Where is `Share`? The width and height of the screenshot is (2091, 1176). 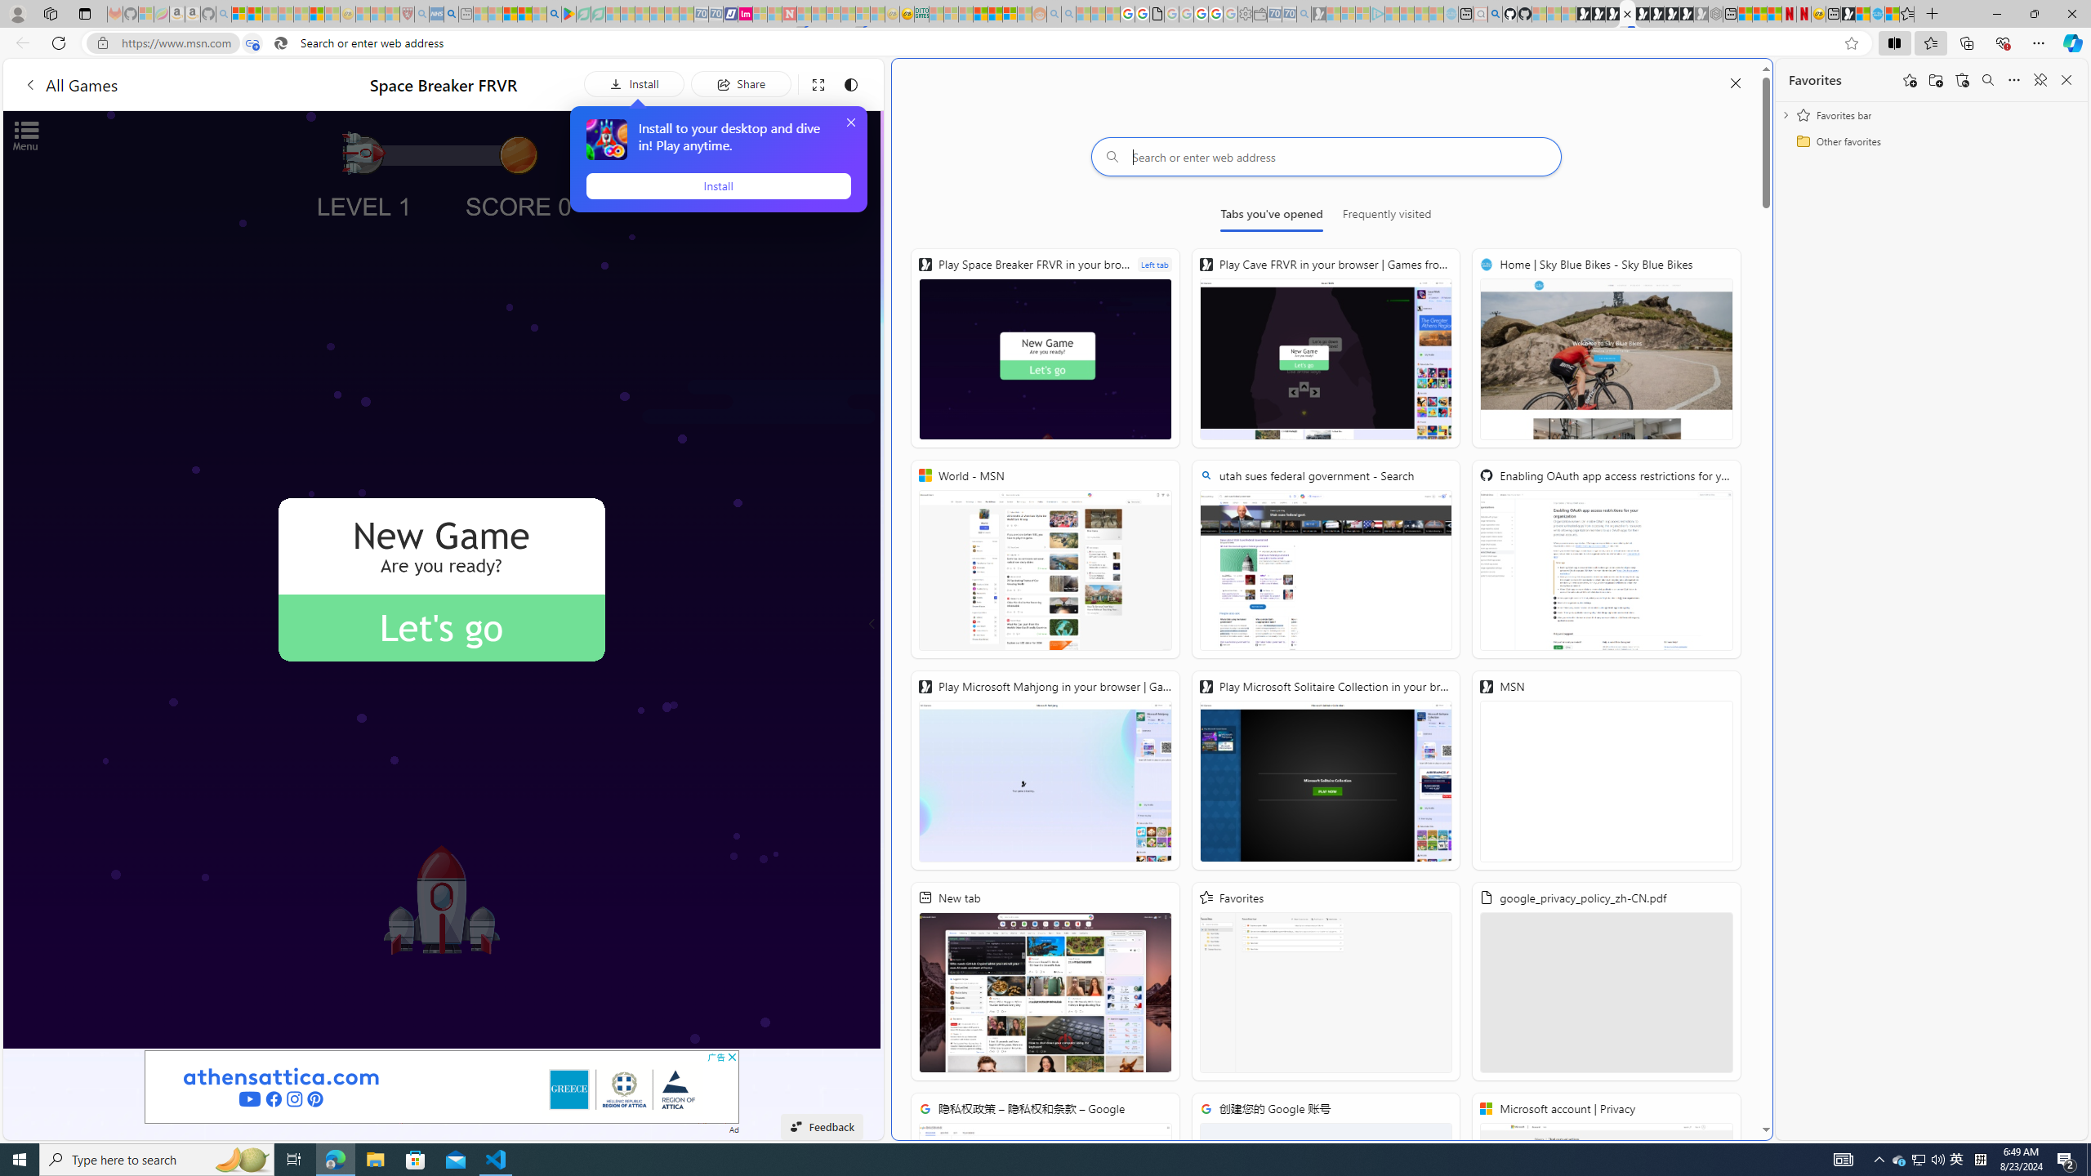 Share is located at coordinates (741, 83).